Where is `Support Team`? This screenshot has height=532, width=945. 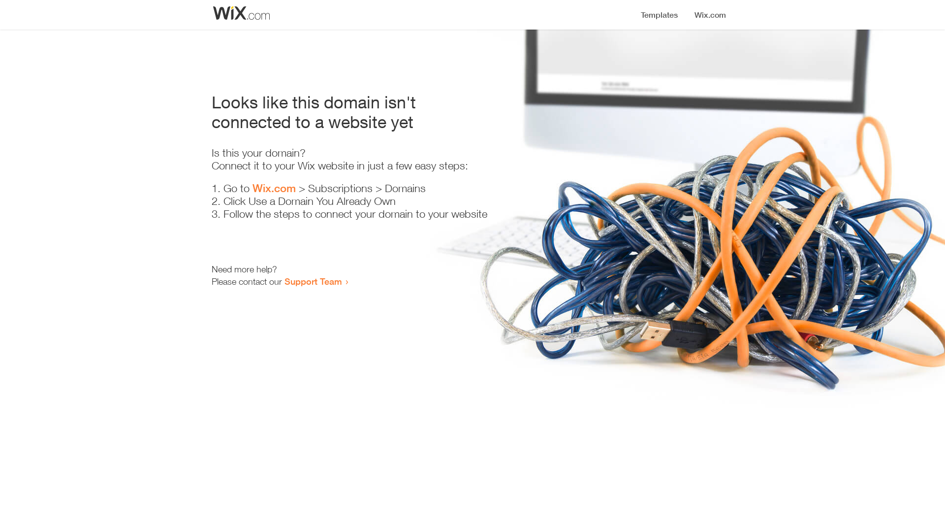 Support Team is located at coordinates (313, 281).